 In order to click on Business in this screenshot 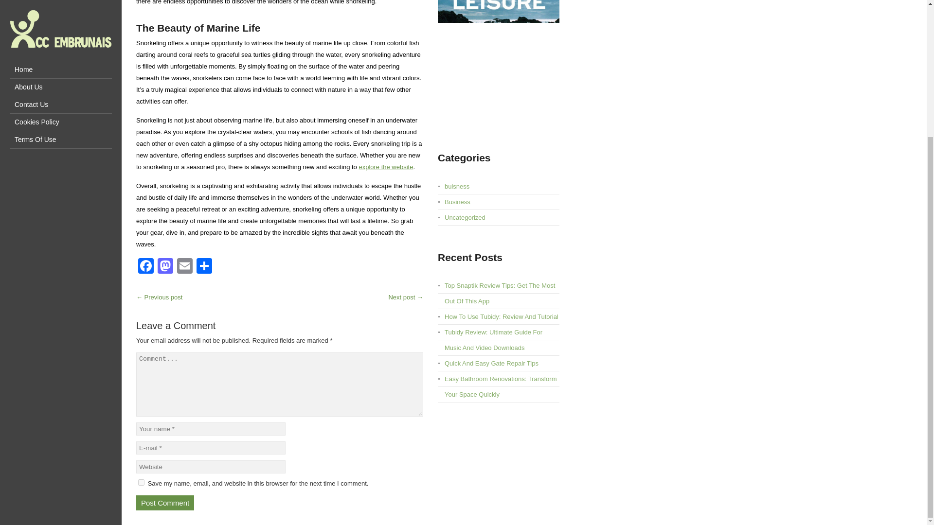, I will do `click(457, 202)`.